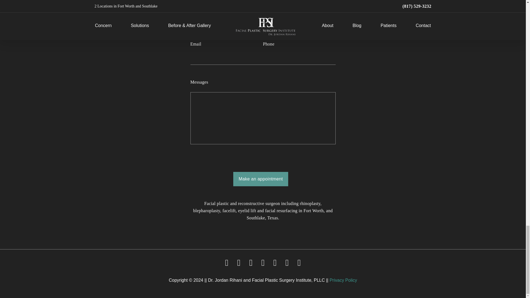  Describe the element at coordinates (261, 179) in the screenshot. I see `Make an appointment` at that location.